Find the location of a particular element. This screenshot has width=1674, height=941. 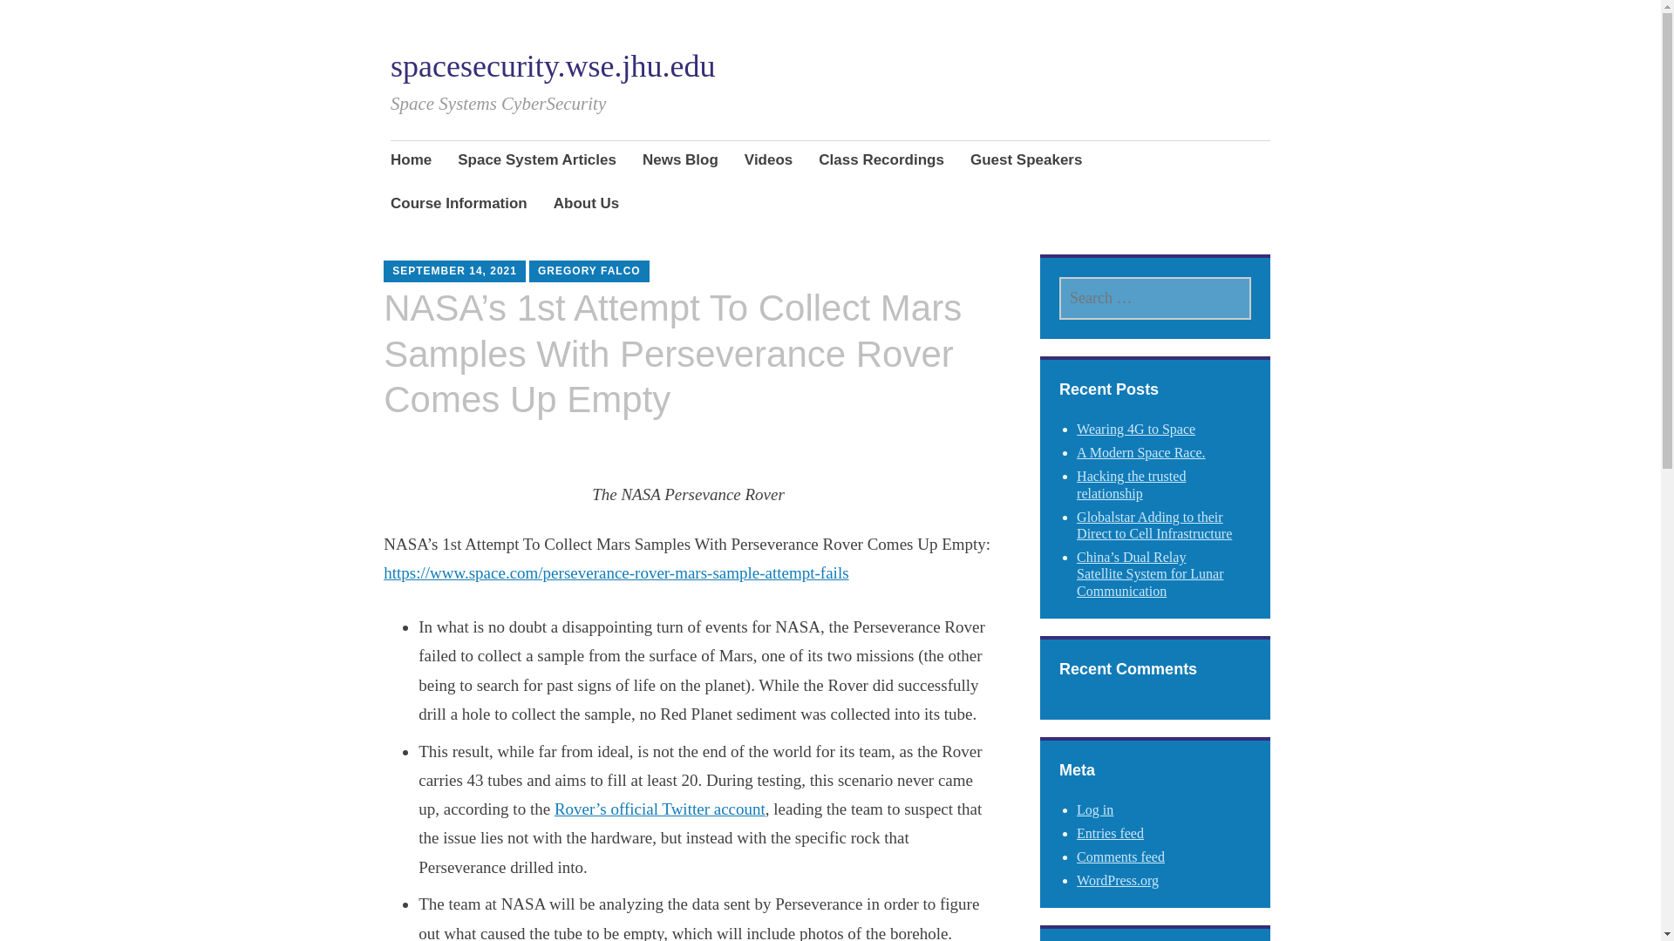

SEPTEMBER 14, 2021 is located at coordinates (454, 270).